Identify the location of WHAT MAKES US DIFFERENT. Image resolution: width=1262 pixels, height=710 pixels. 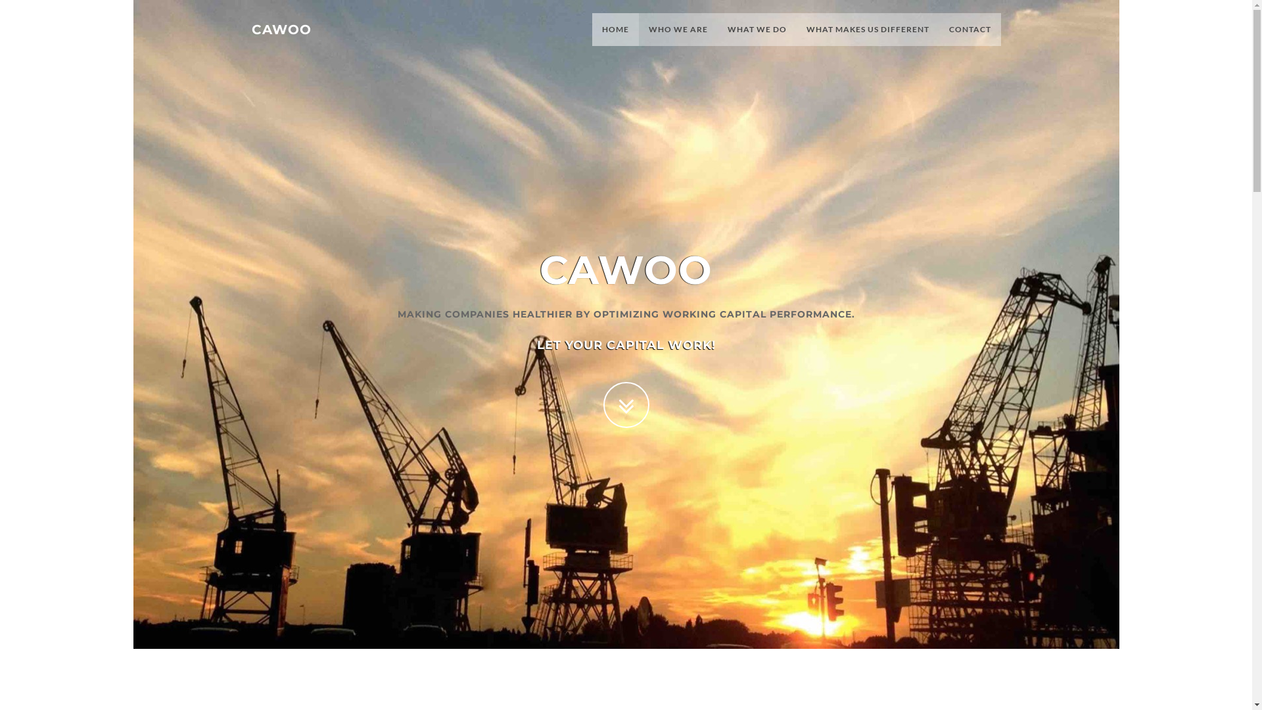
(868, 30).